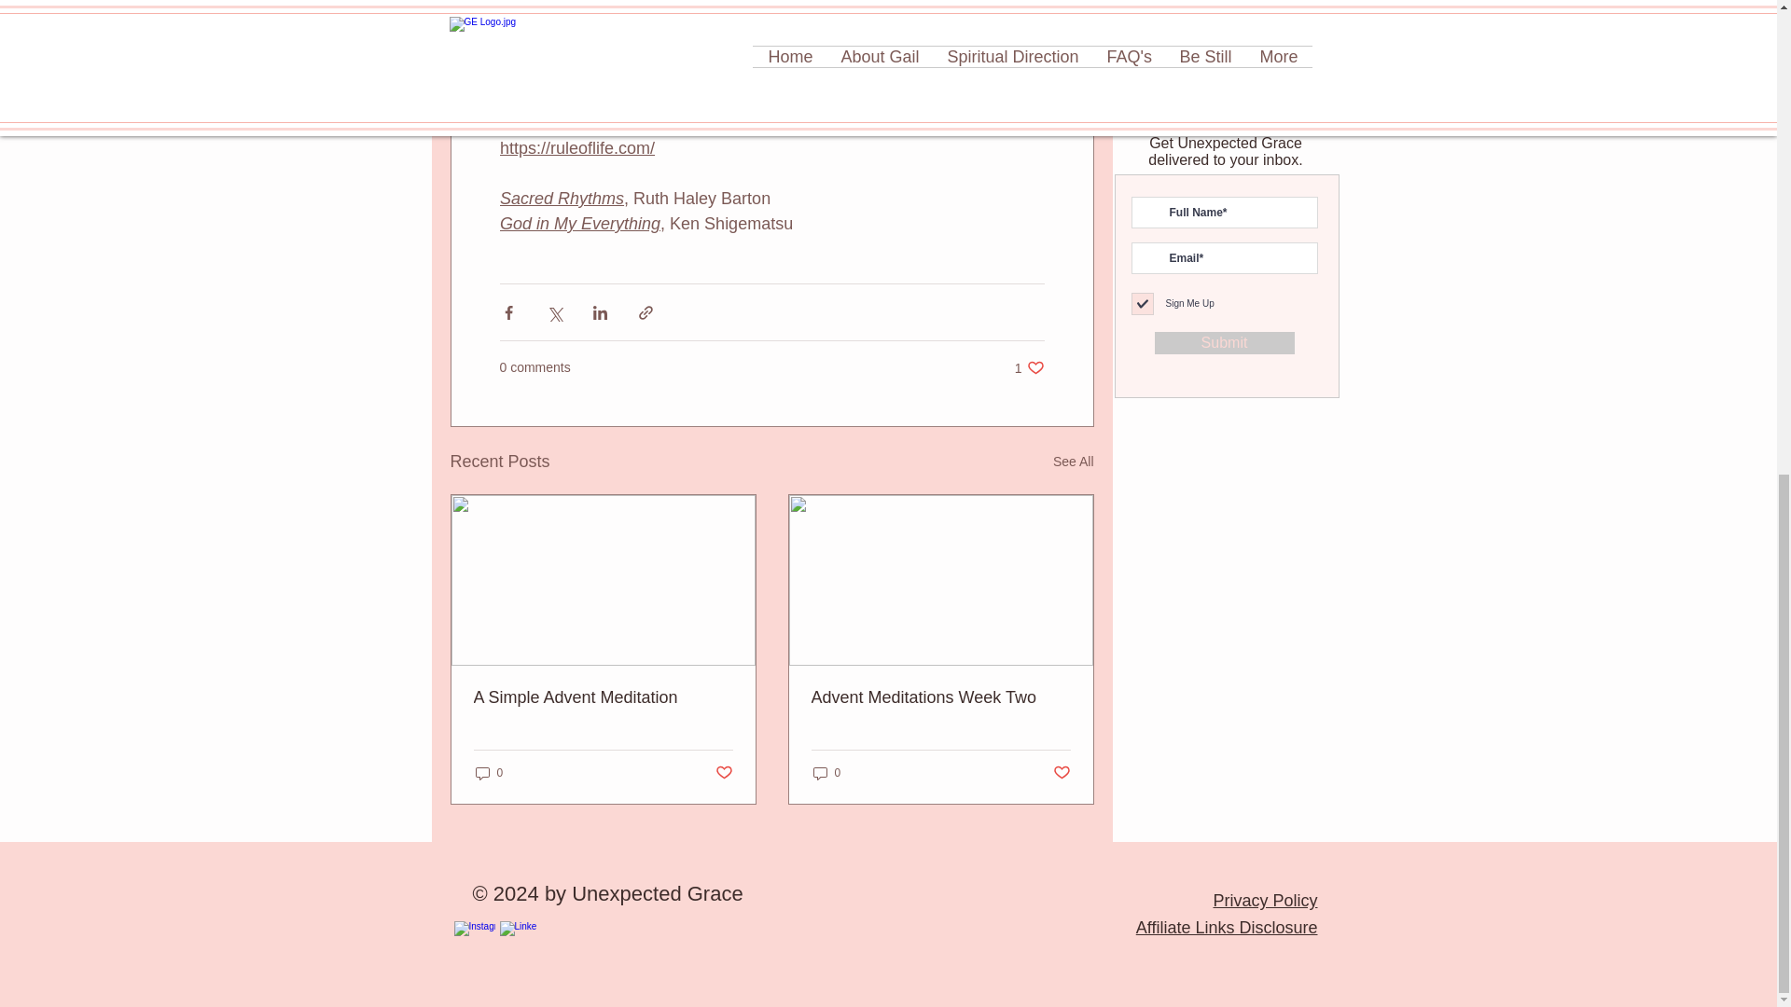 This screenshot has width=1791, height=1007. Describe the element at coordinates (724, 773) in the screenshot. I see `Submit` at that location.